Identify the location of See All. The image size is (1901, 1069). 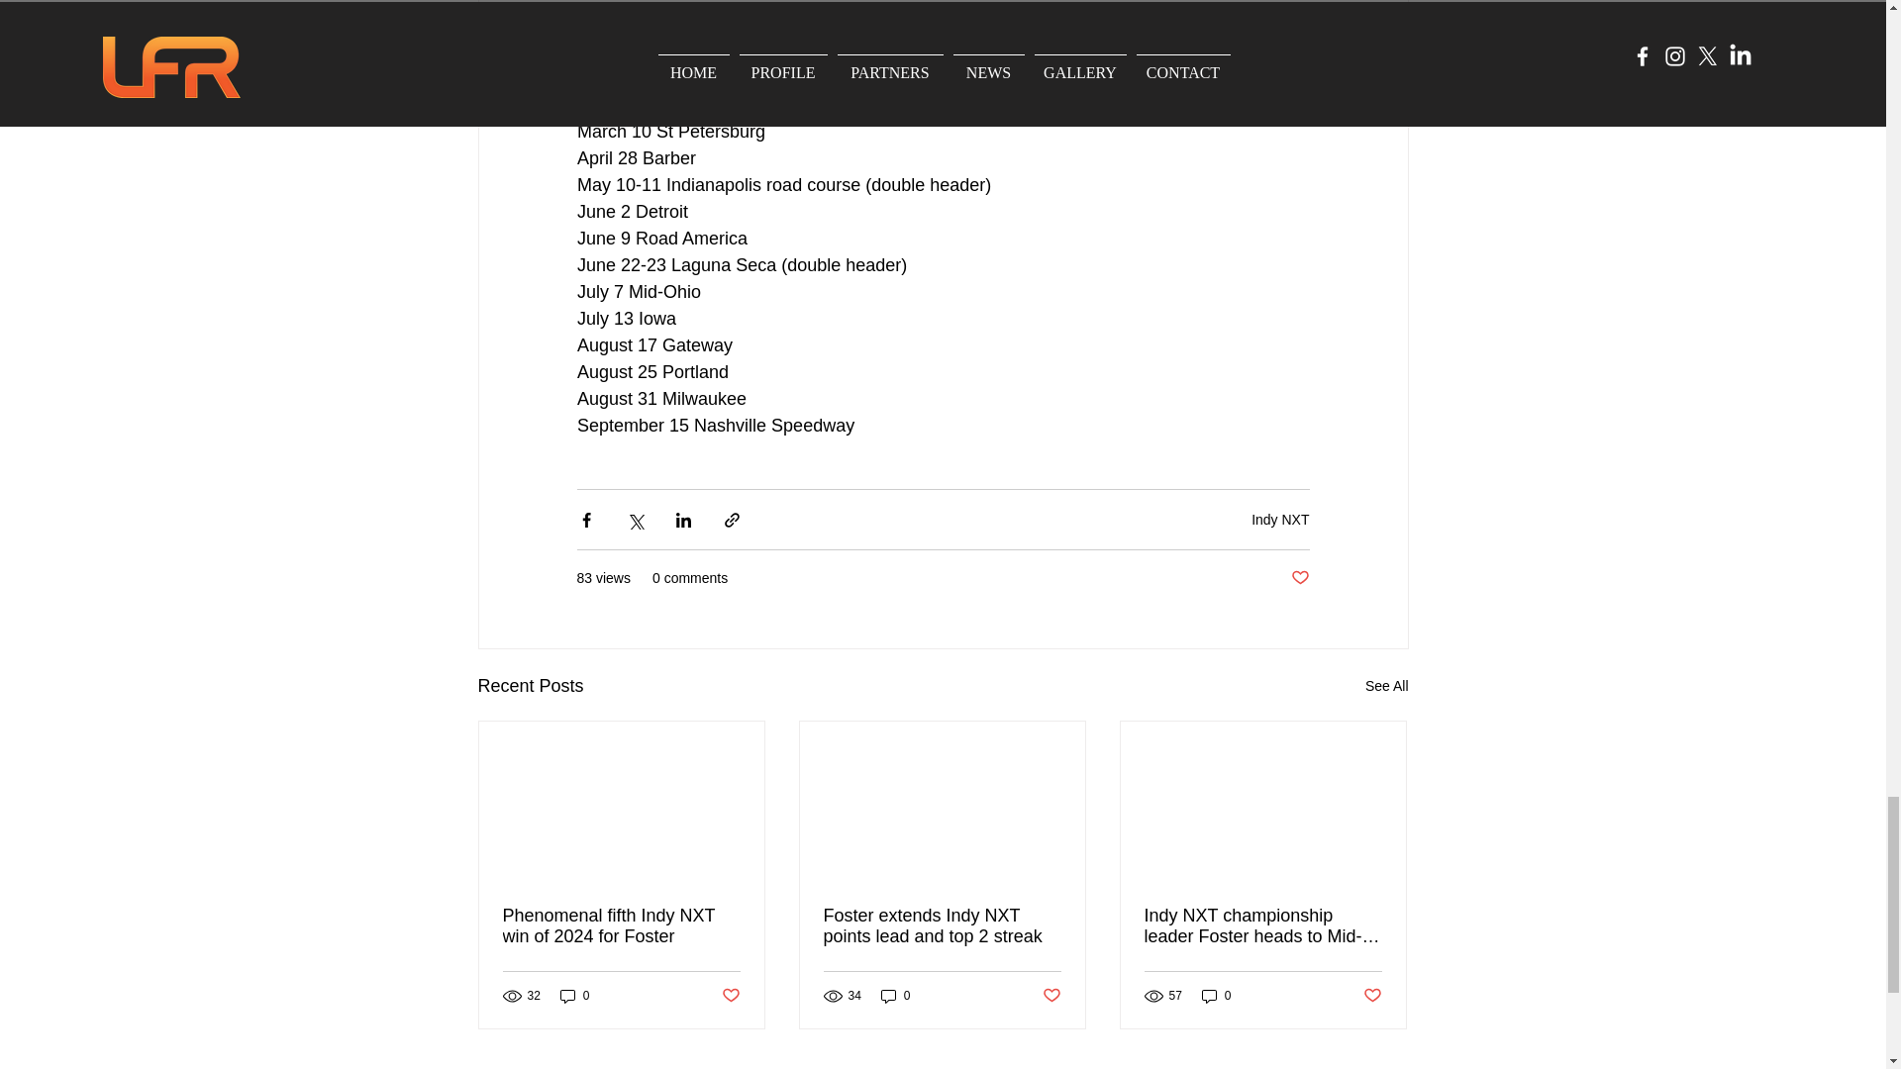
(1386, 687).